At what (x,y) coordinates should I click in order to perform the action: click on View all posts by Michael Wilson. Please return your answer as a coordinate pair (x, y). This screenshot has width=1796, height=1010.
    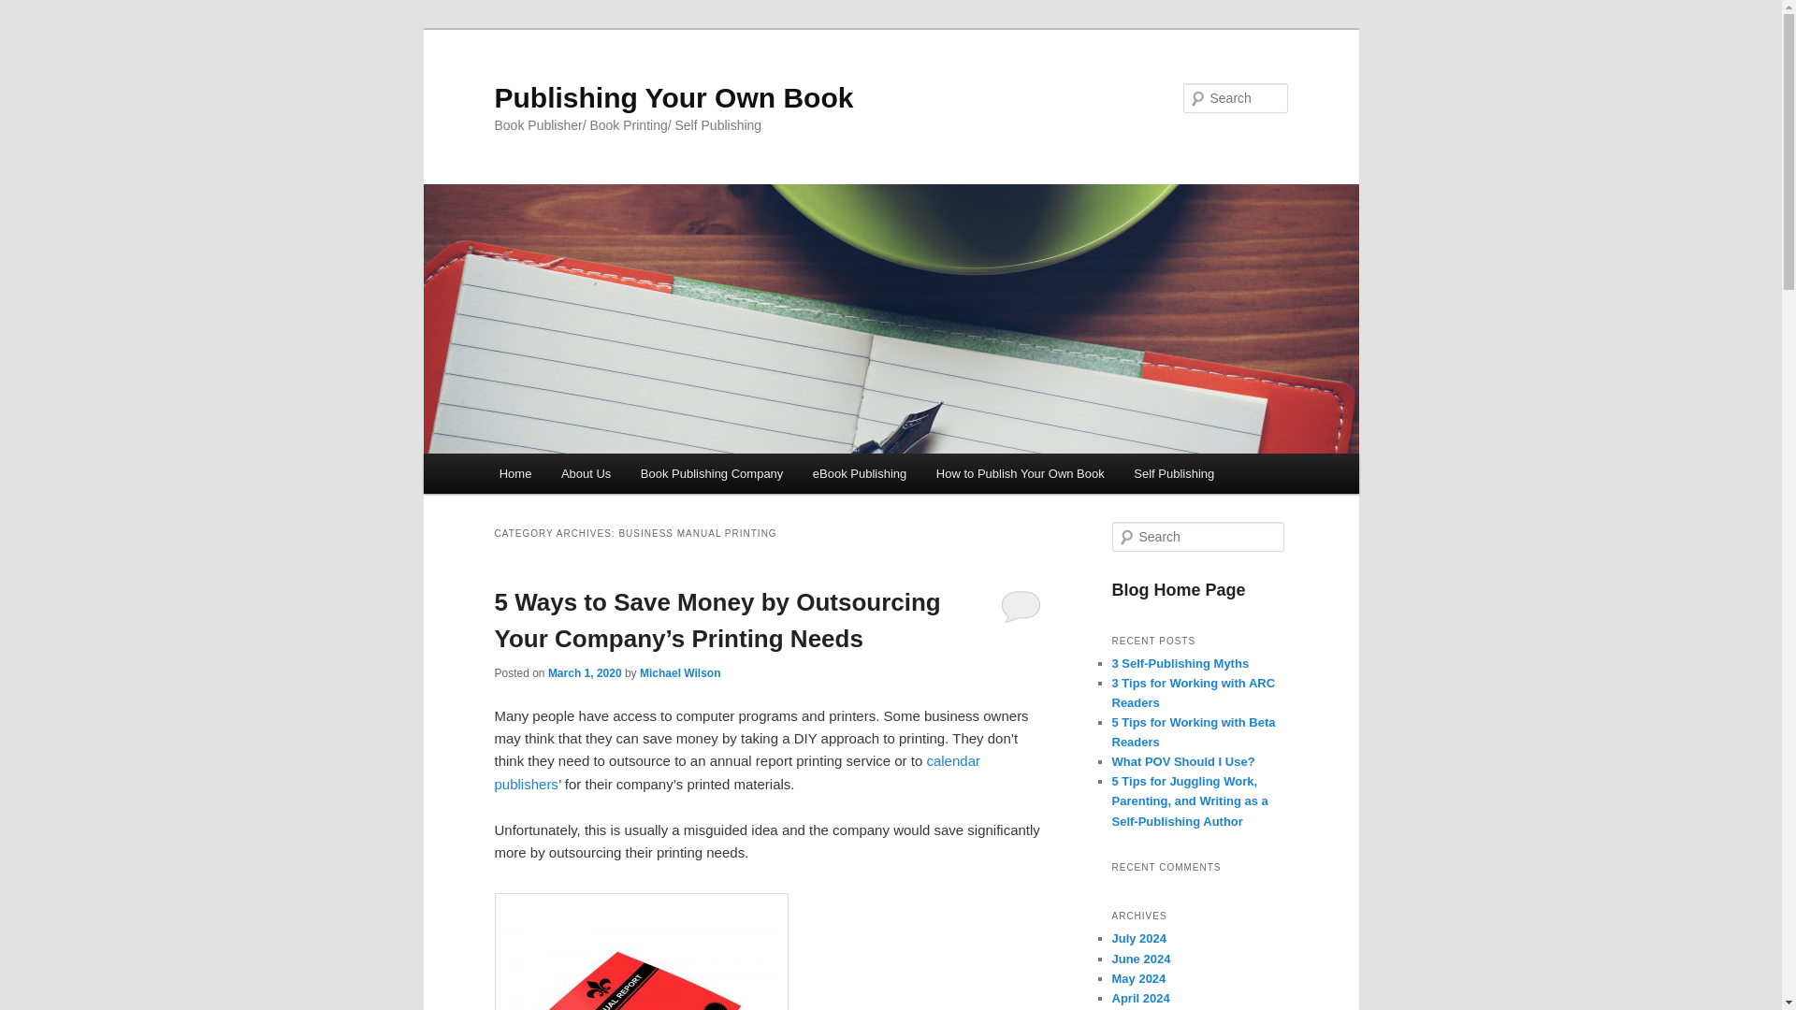
    Looking at the image, I should click on (680, 672).